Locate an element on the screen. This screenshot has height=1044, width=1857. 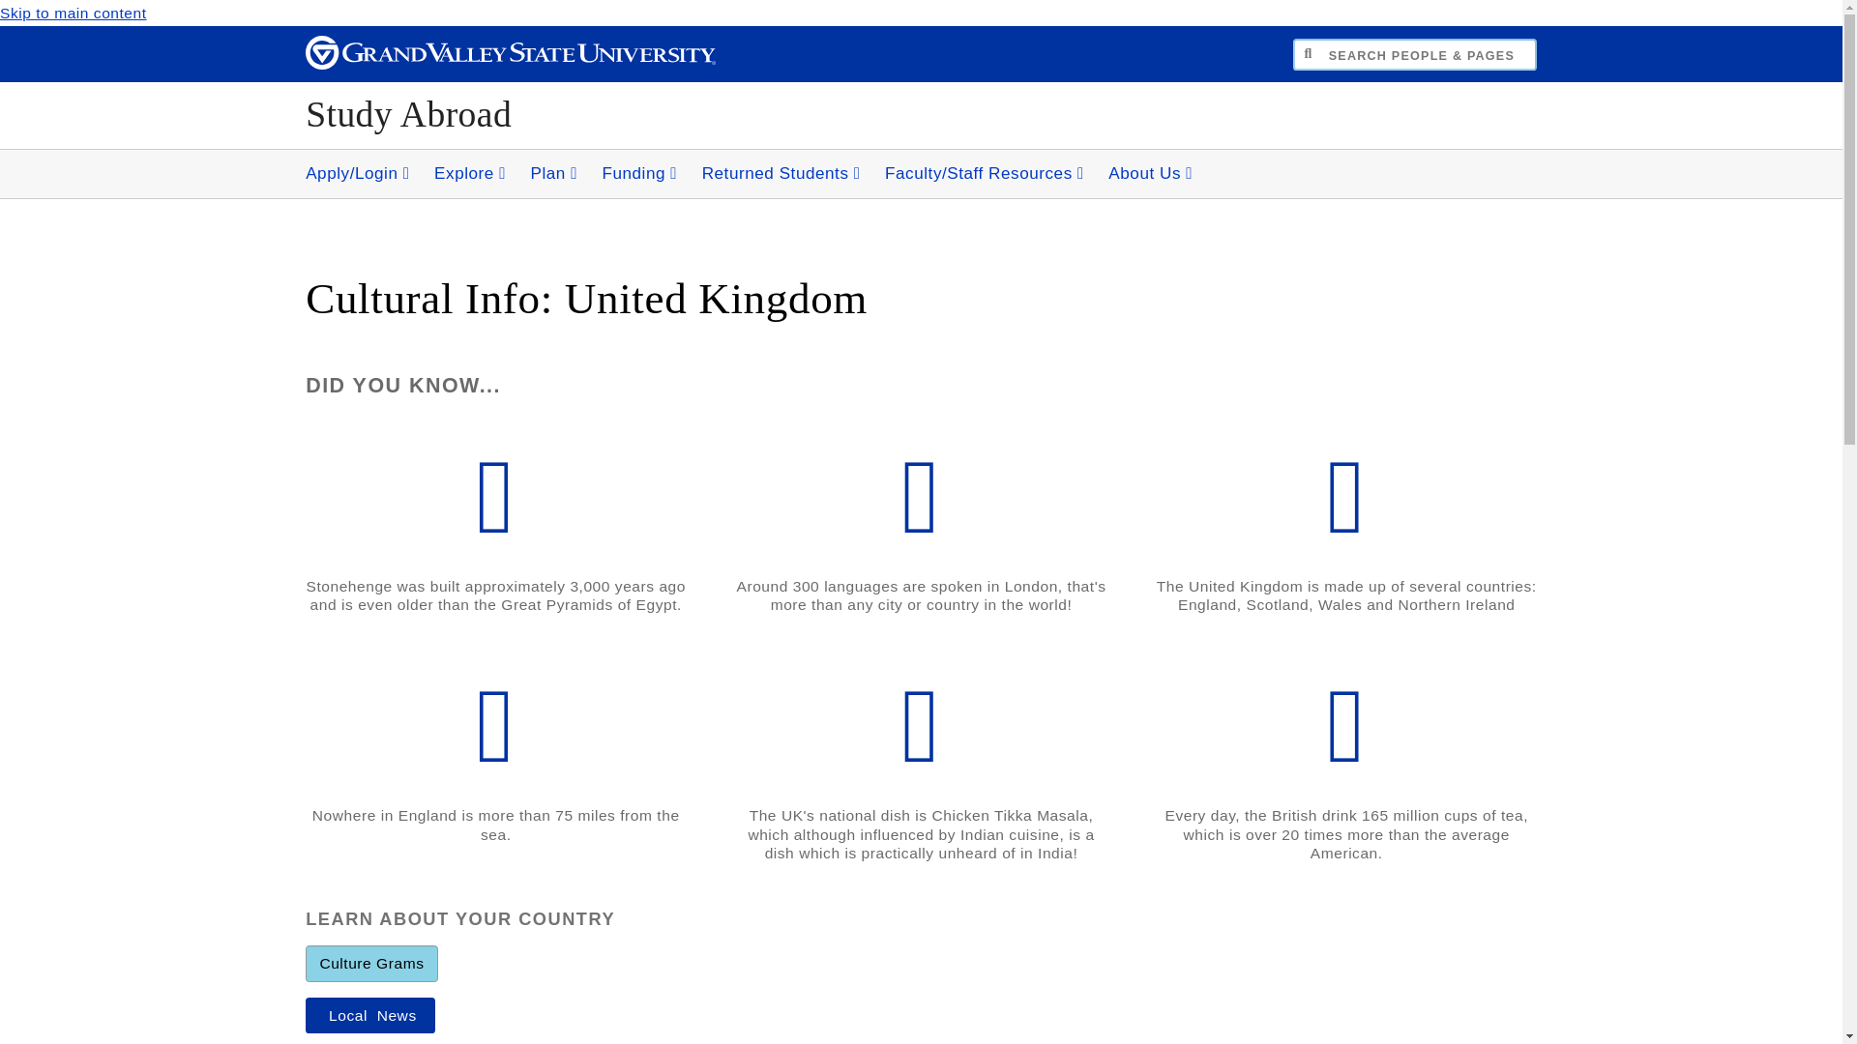
About Us is located at coordinates (1150, 174).